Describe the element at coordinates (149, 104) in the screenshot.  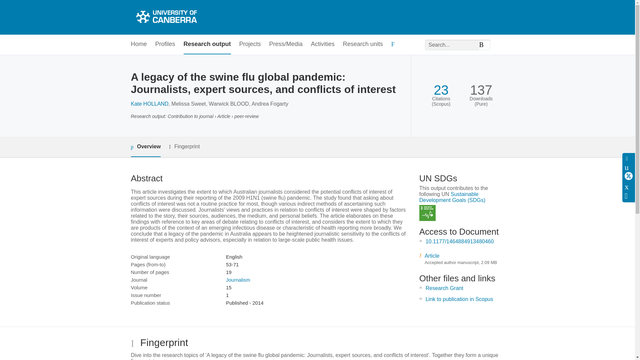
I see `Kate HOLLAND` at that location.